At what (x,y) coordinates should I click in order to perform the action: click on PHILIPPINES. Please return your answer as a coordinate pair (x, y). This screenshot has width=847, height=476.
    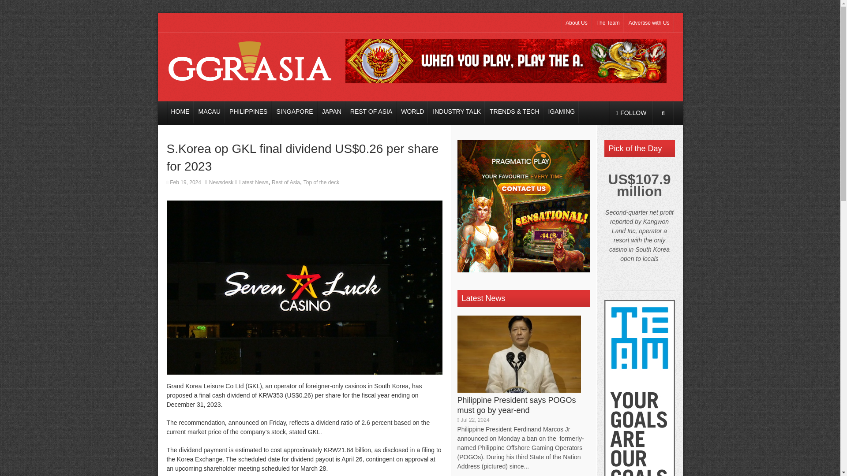
    Looking at the image, I should click on (248, 112).